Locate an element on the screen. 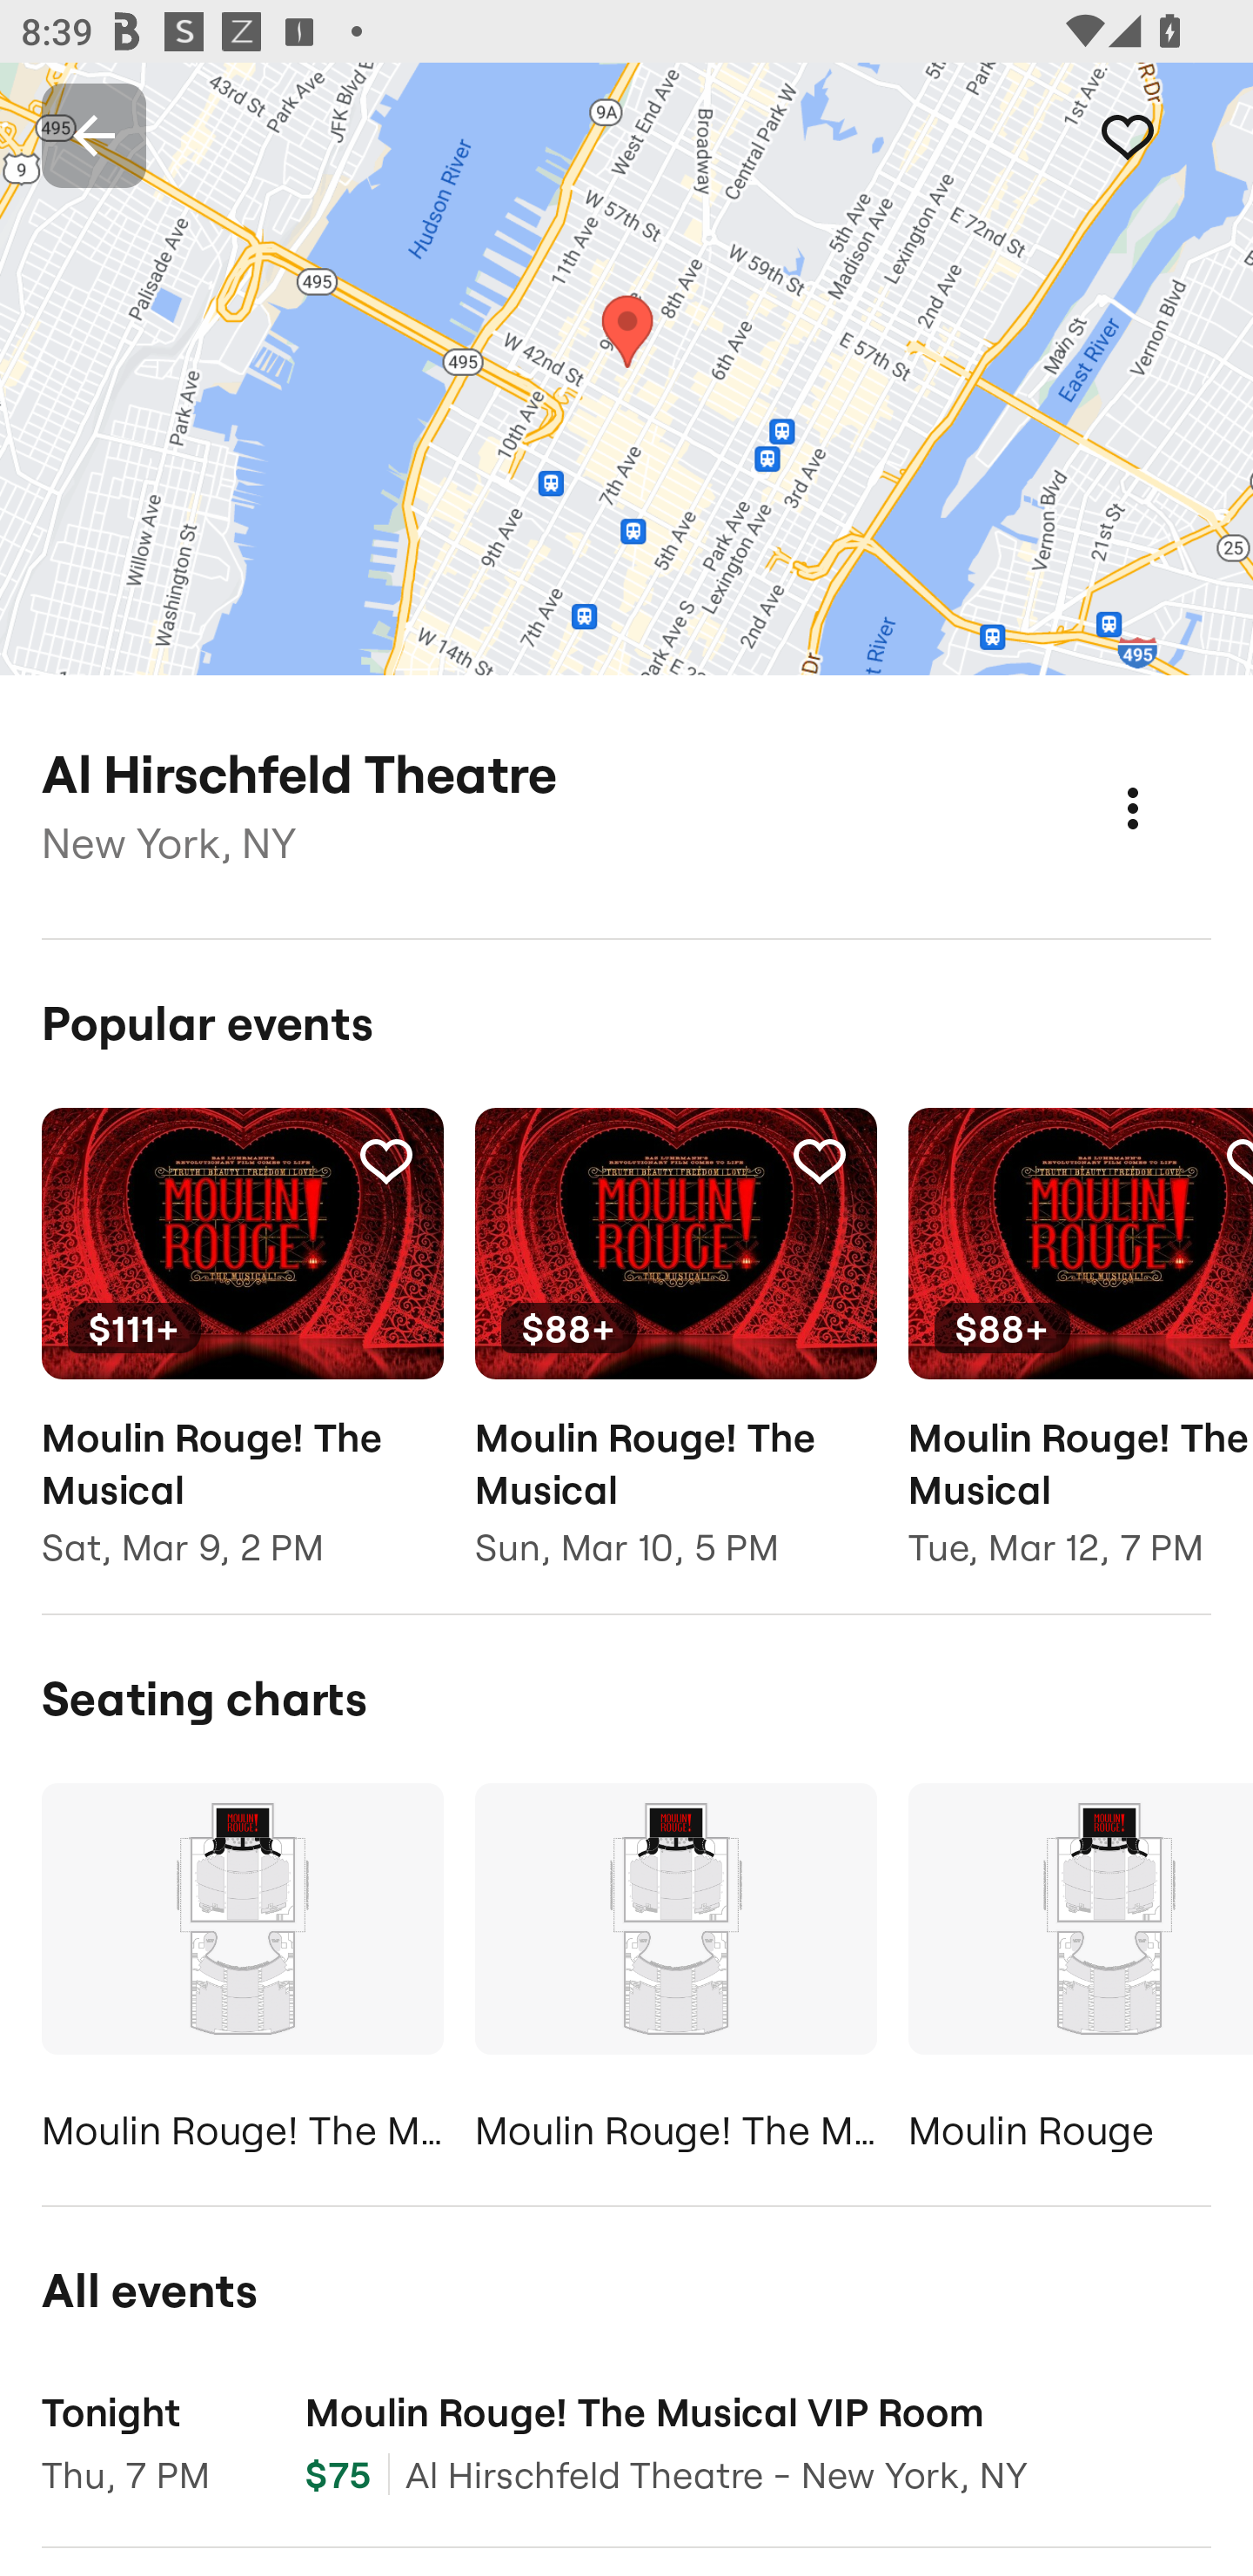  Tracking is located at coordinates (819, 1159).